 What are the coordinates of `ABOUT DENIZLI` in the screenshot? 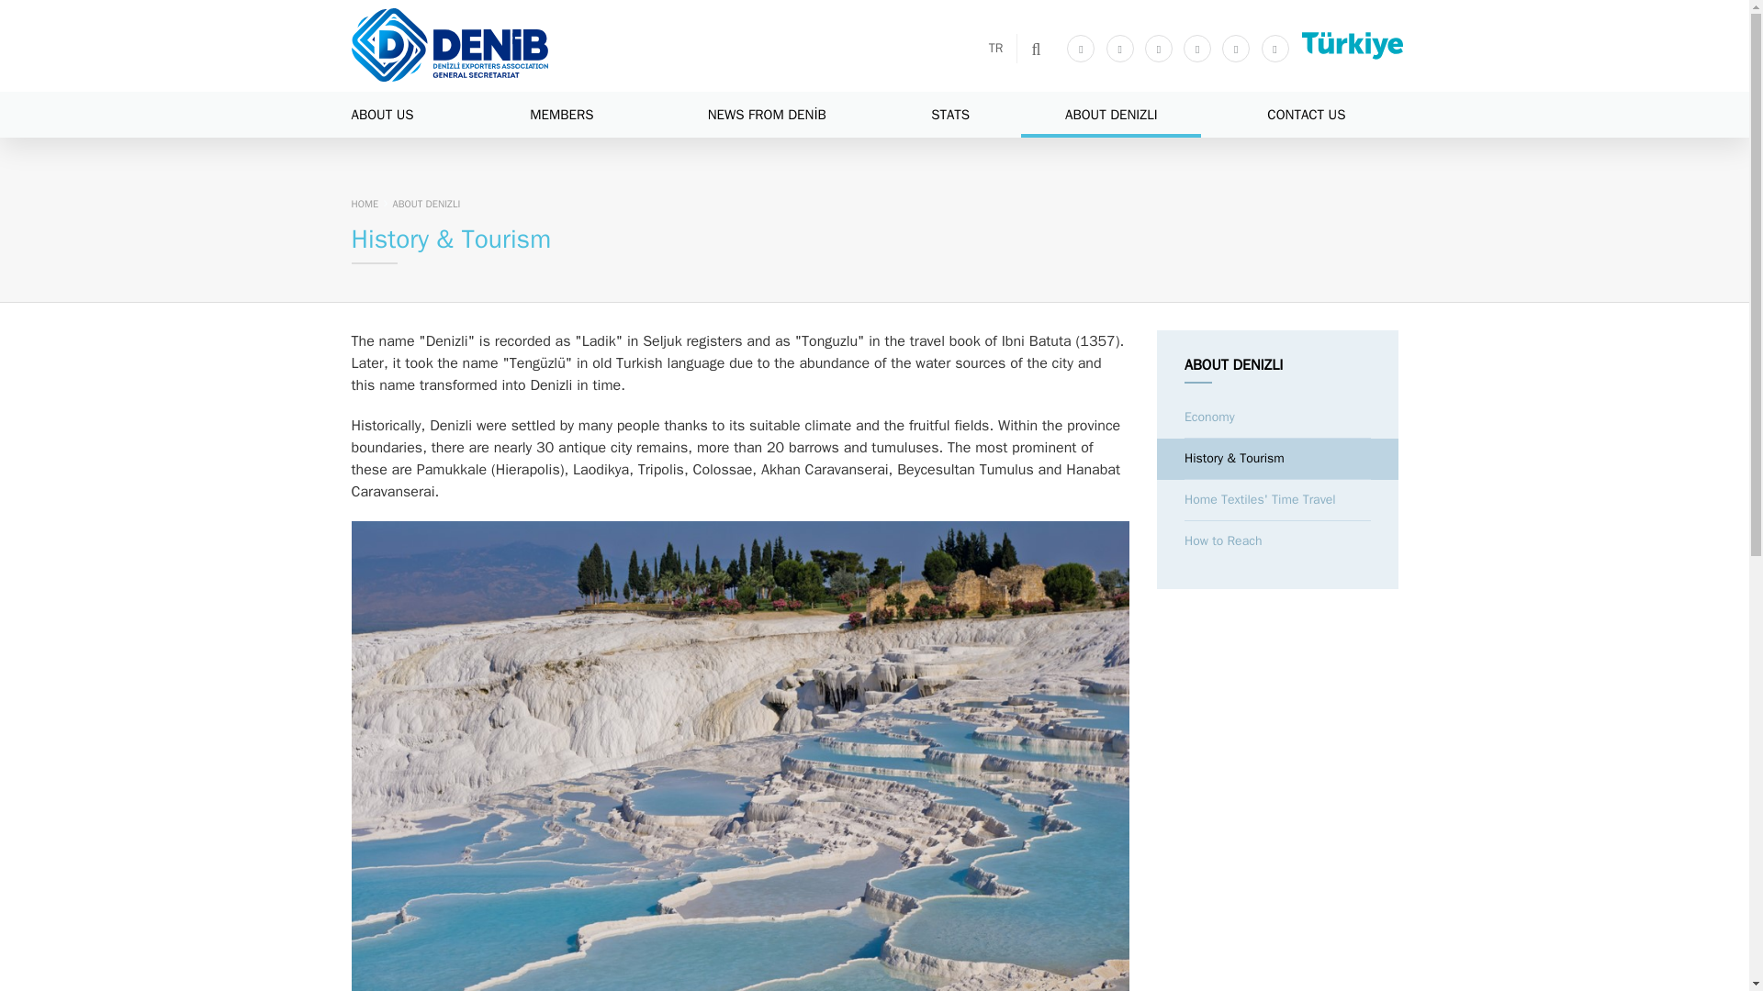 It's located at (1110, 115).